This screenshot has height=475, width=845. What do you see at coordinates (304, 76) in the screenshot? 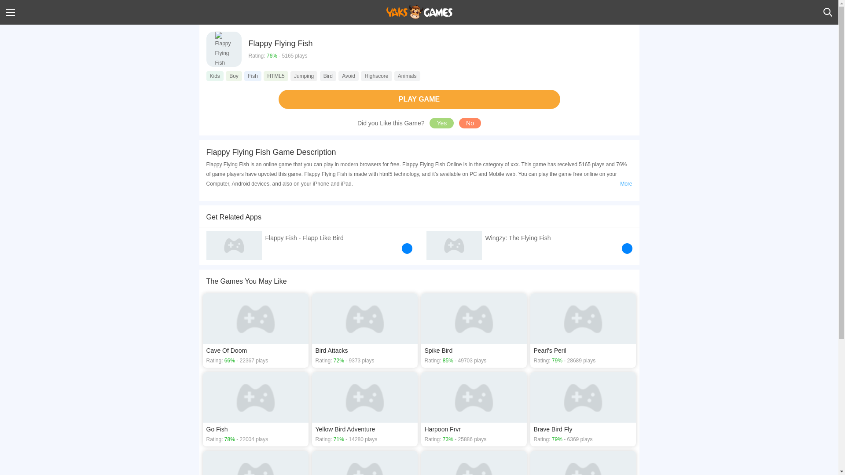
I see `Jumping` at bounding box center [304, 76].